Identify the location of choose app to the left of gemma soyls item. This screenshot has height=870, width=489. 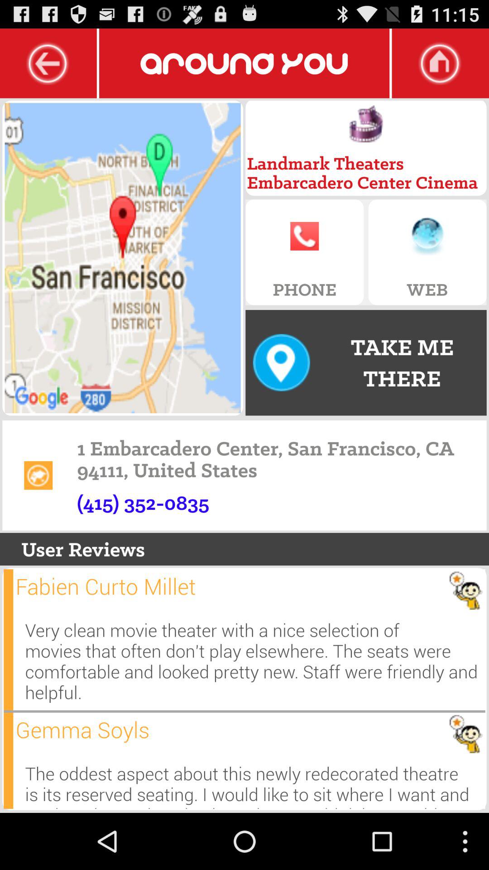
(8, 760).